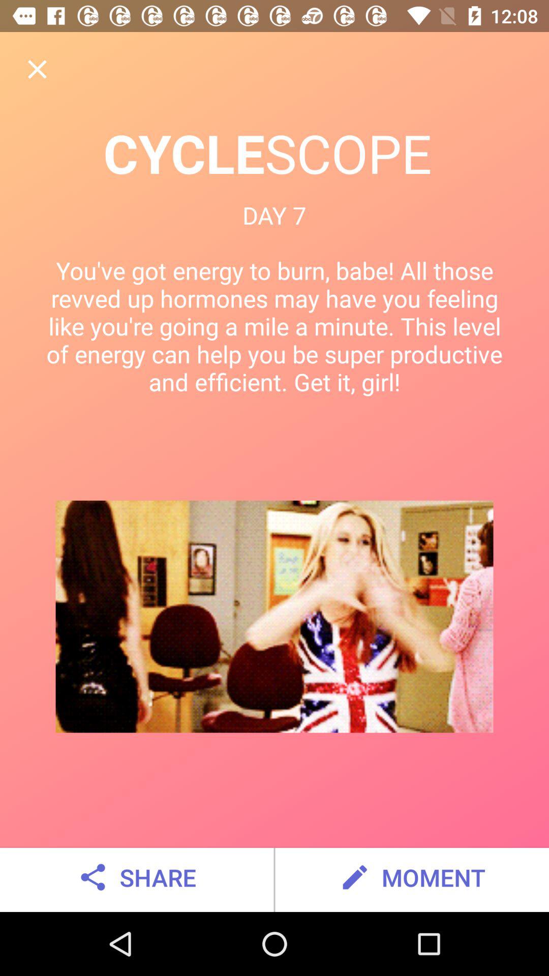 Image resolution: width=549 pixels, height=976 pixels. I want to click on screen closing button, so click(38, 69).